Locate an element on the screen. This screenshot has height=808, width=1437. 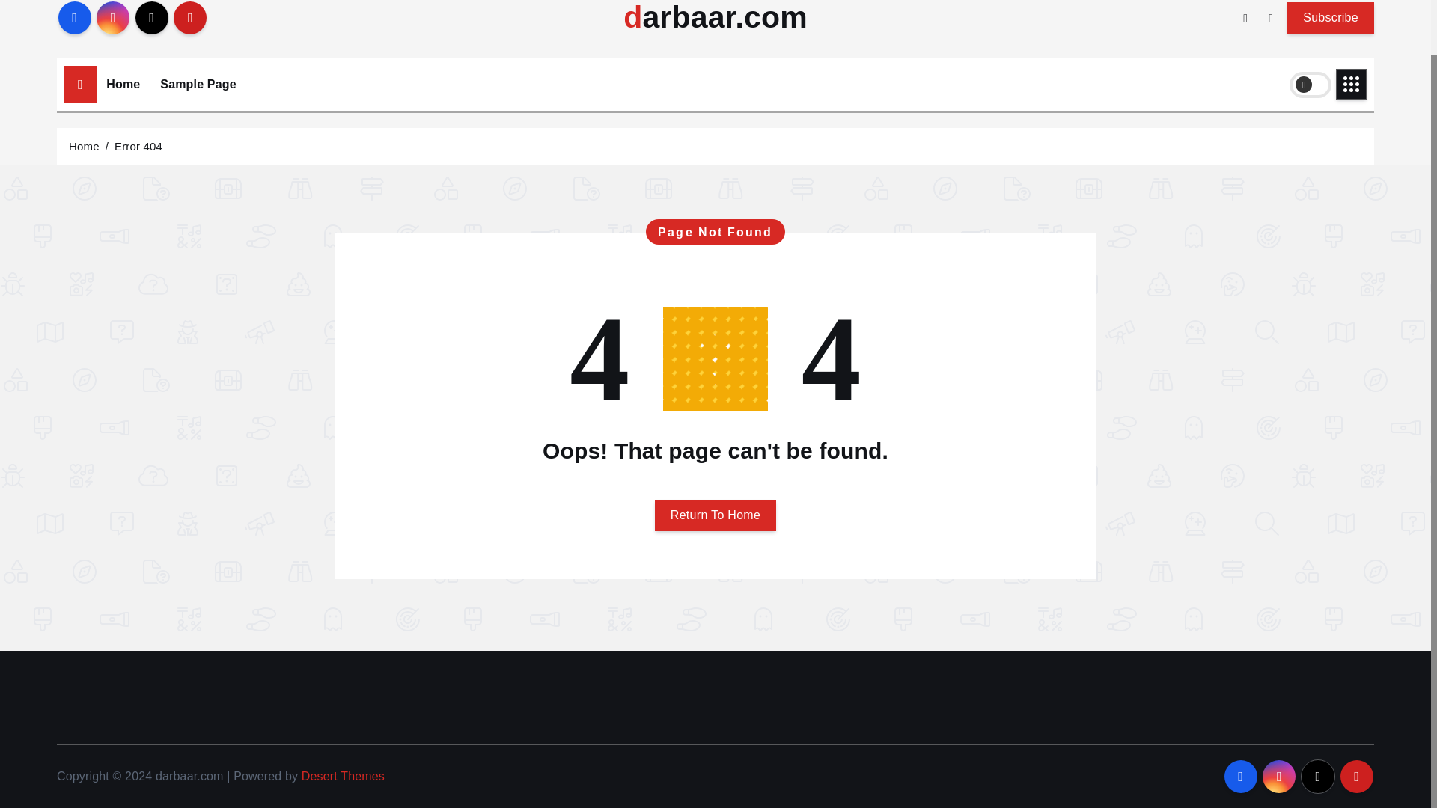
Sample Page is located at coordinates (198, 84).